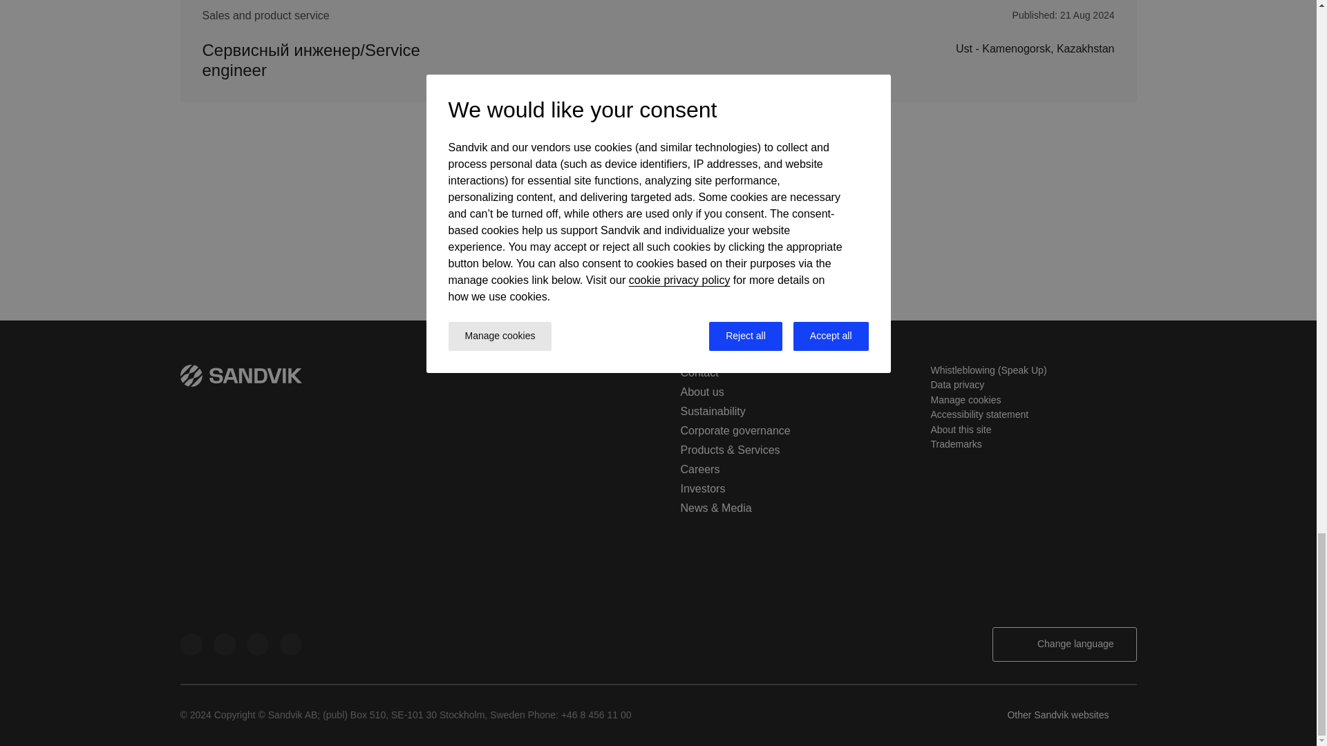 The width and height of the screenshot is (1327, 746). I want to click on Manage cookies, so click(965, 400).